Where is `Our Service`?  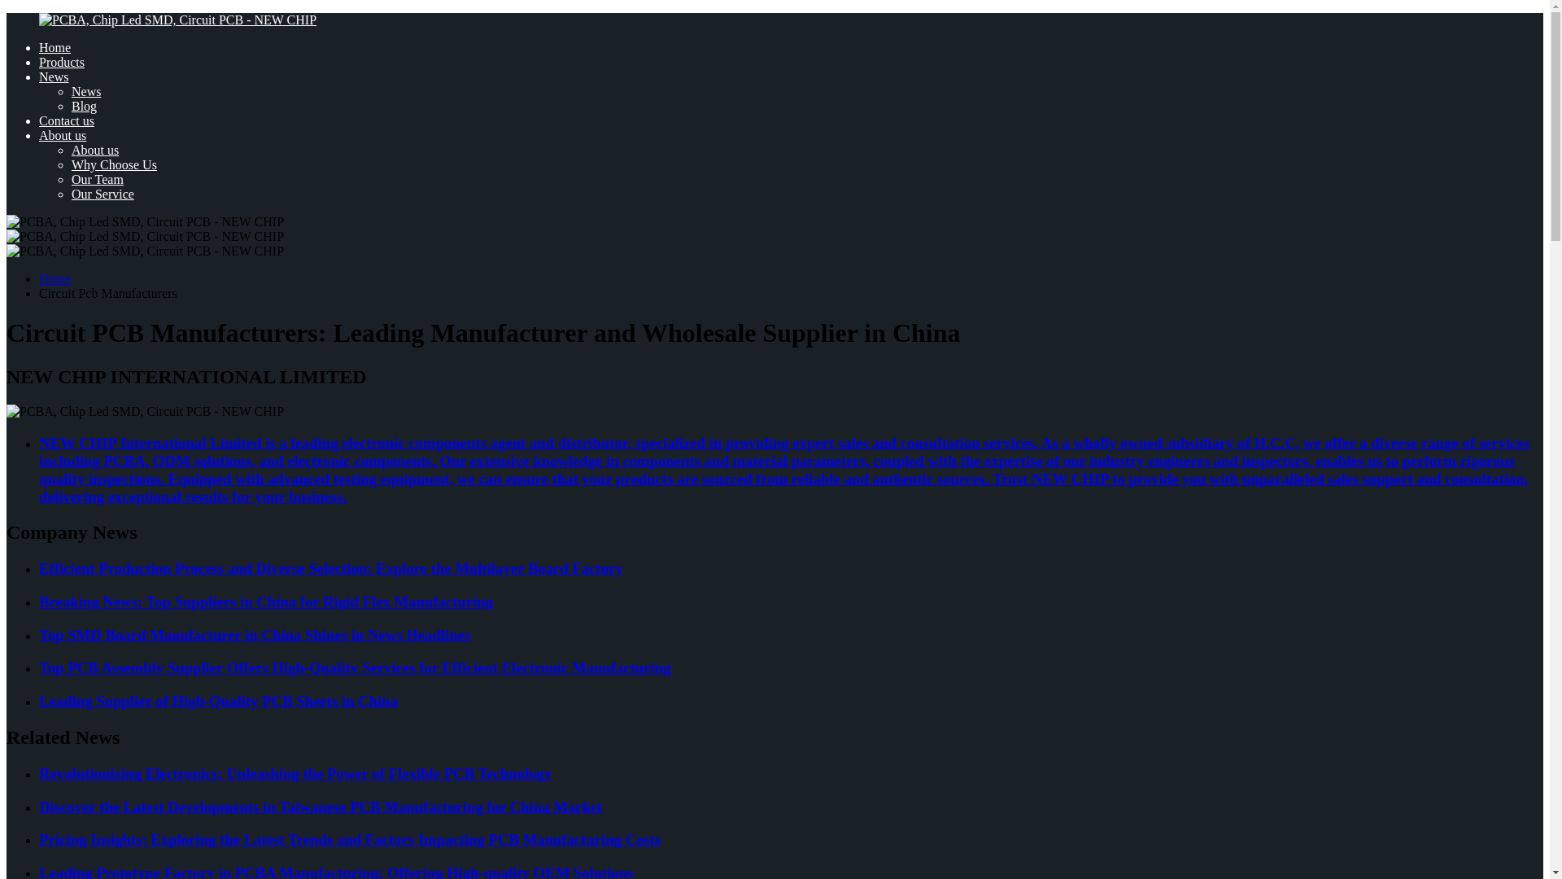 Our Service is located at coordinates (103, 194).